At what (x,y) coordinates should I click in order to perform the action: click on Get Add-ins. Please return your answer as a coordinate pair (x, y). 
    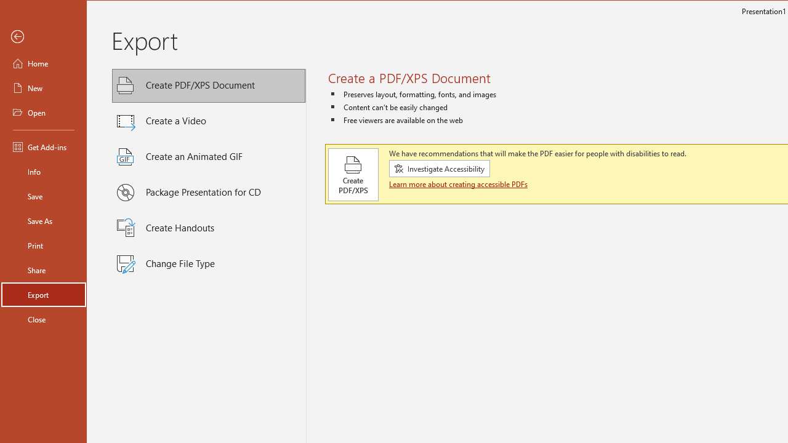
    Looking at the image, I should click on (43, 146).